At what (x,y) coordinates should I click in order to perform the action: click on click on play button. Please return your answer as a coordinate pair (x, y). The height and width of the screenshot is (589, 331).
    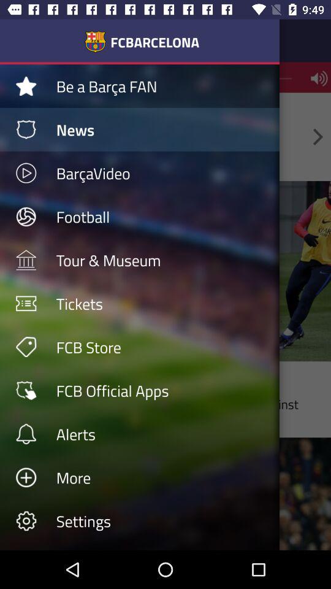
    Looking at the image, I should click on (26, 173).